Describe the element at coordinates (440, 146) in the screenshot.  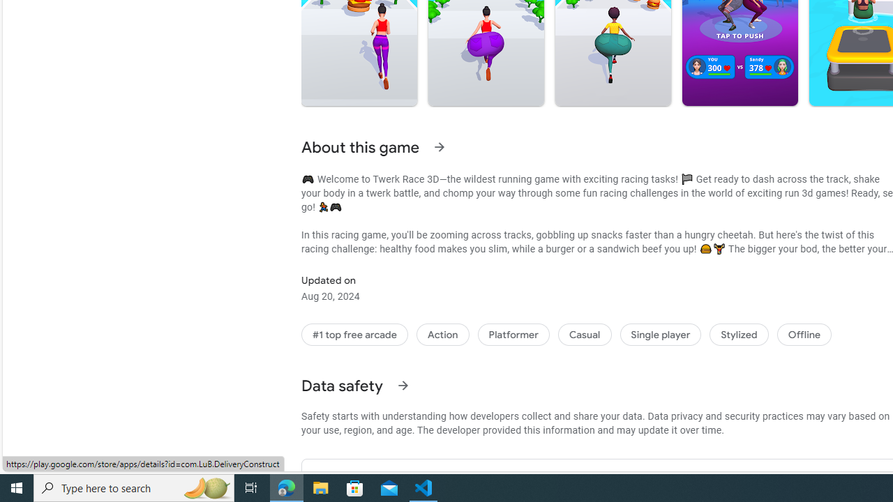
I see `See more information on About this game` at that location.